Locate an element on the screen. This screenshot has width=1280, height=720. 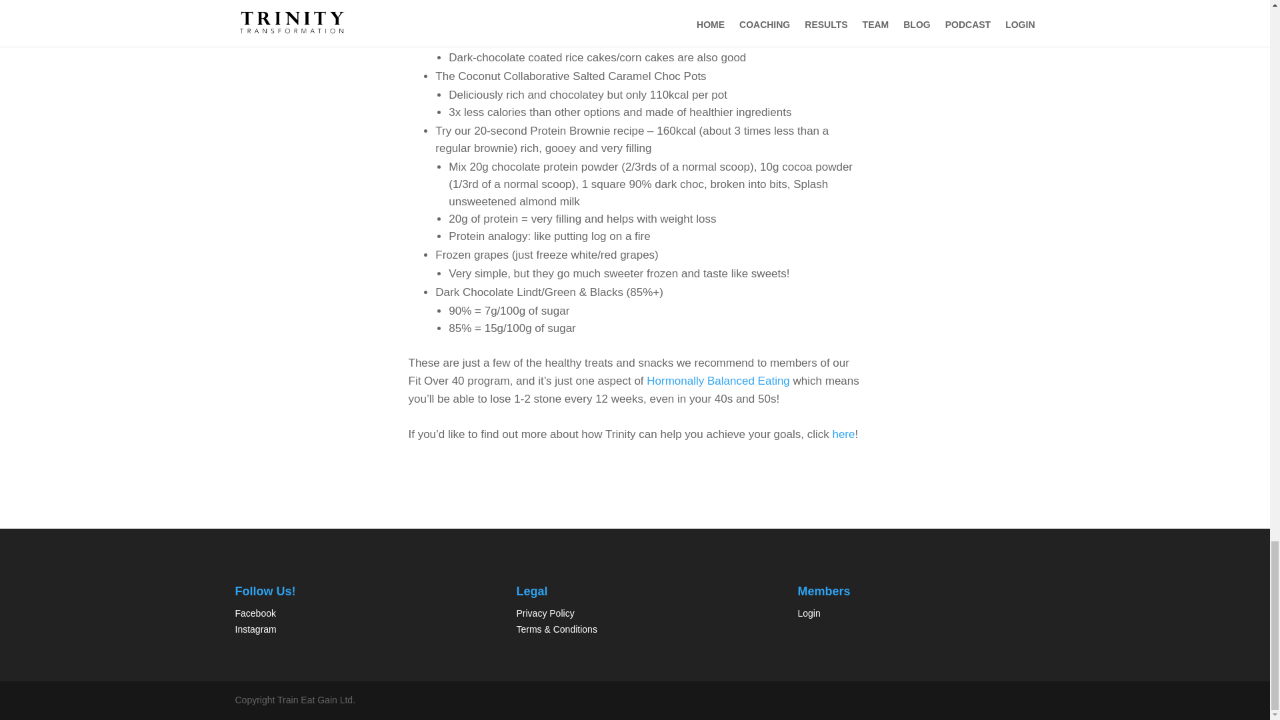
here is located at coordinates (843, 433).